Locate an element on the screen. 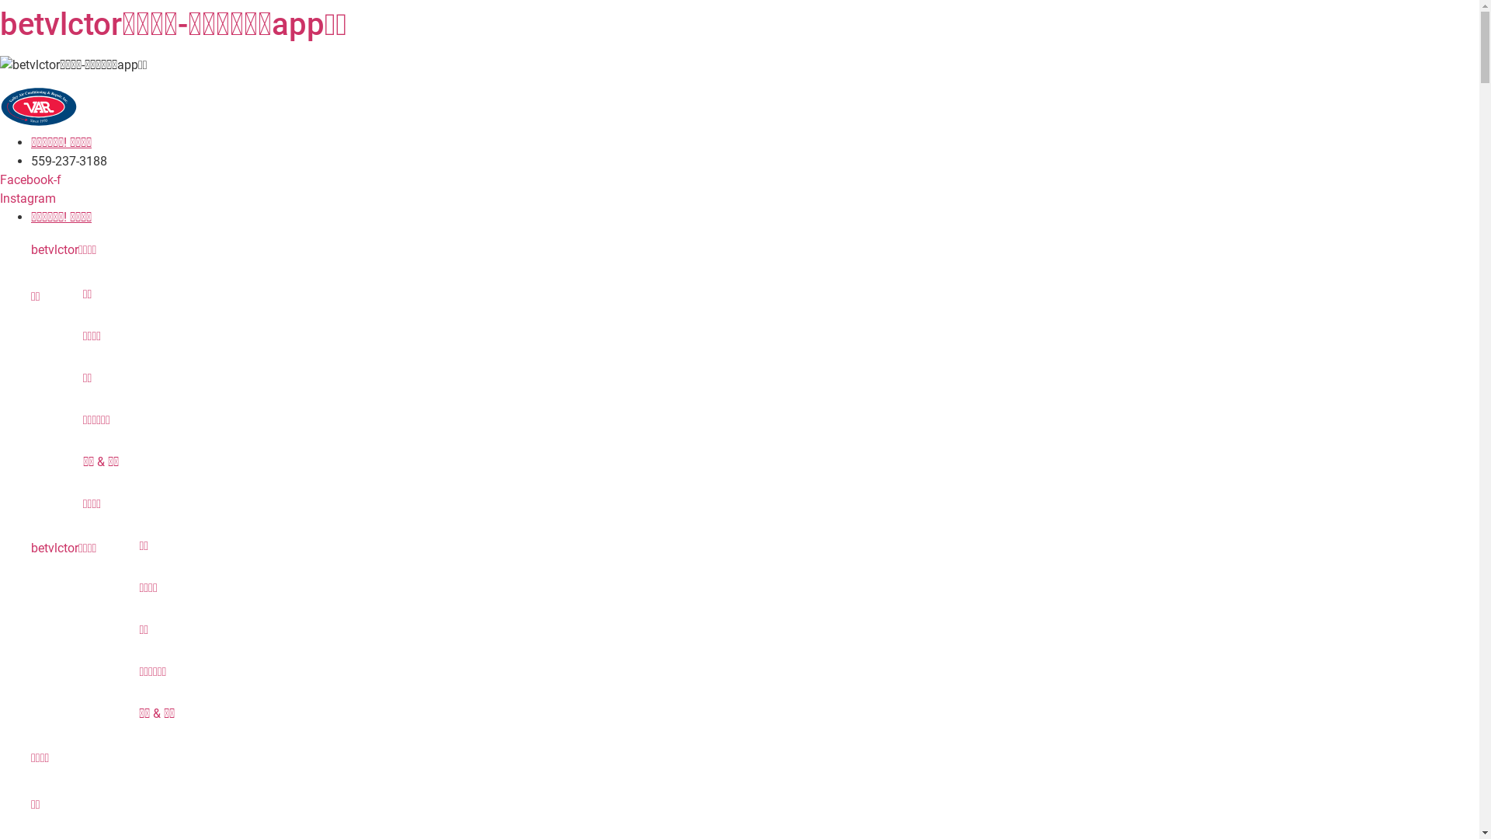  Instagram is located at coordinates (28, 199).